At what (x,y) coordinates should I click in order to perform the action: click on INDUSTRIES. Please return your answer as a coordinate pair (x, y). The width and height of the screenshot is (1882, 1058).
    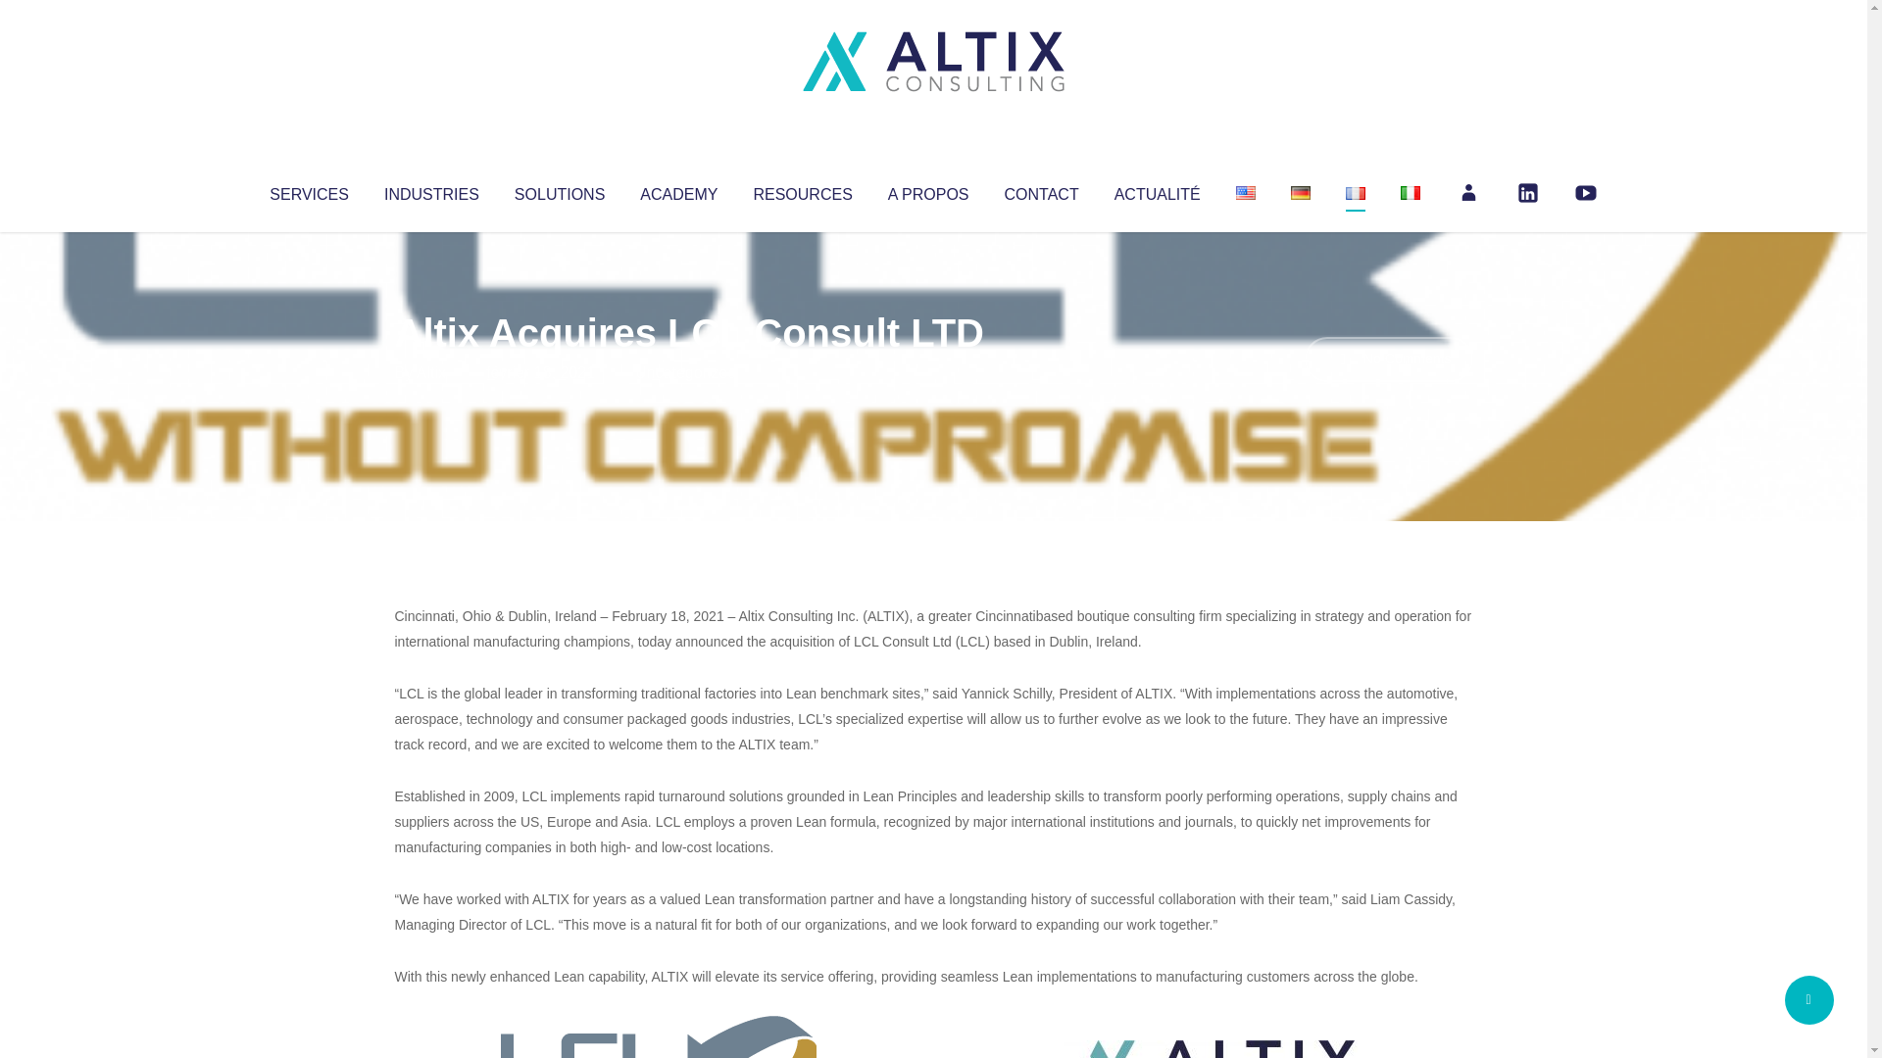
    Looking at the image, I should click on (431, 190).